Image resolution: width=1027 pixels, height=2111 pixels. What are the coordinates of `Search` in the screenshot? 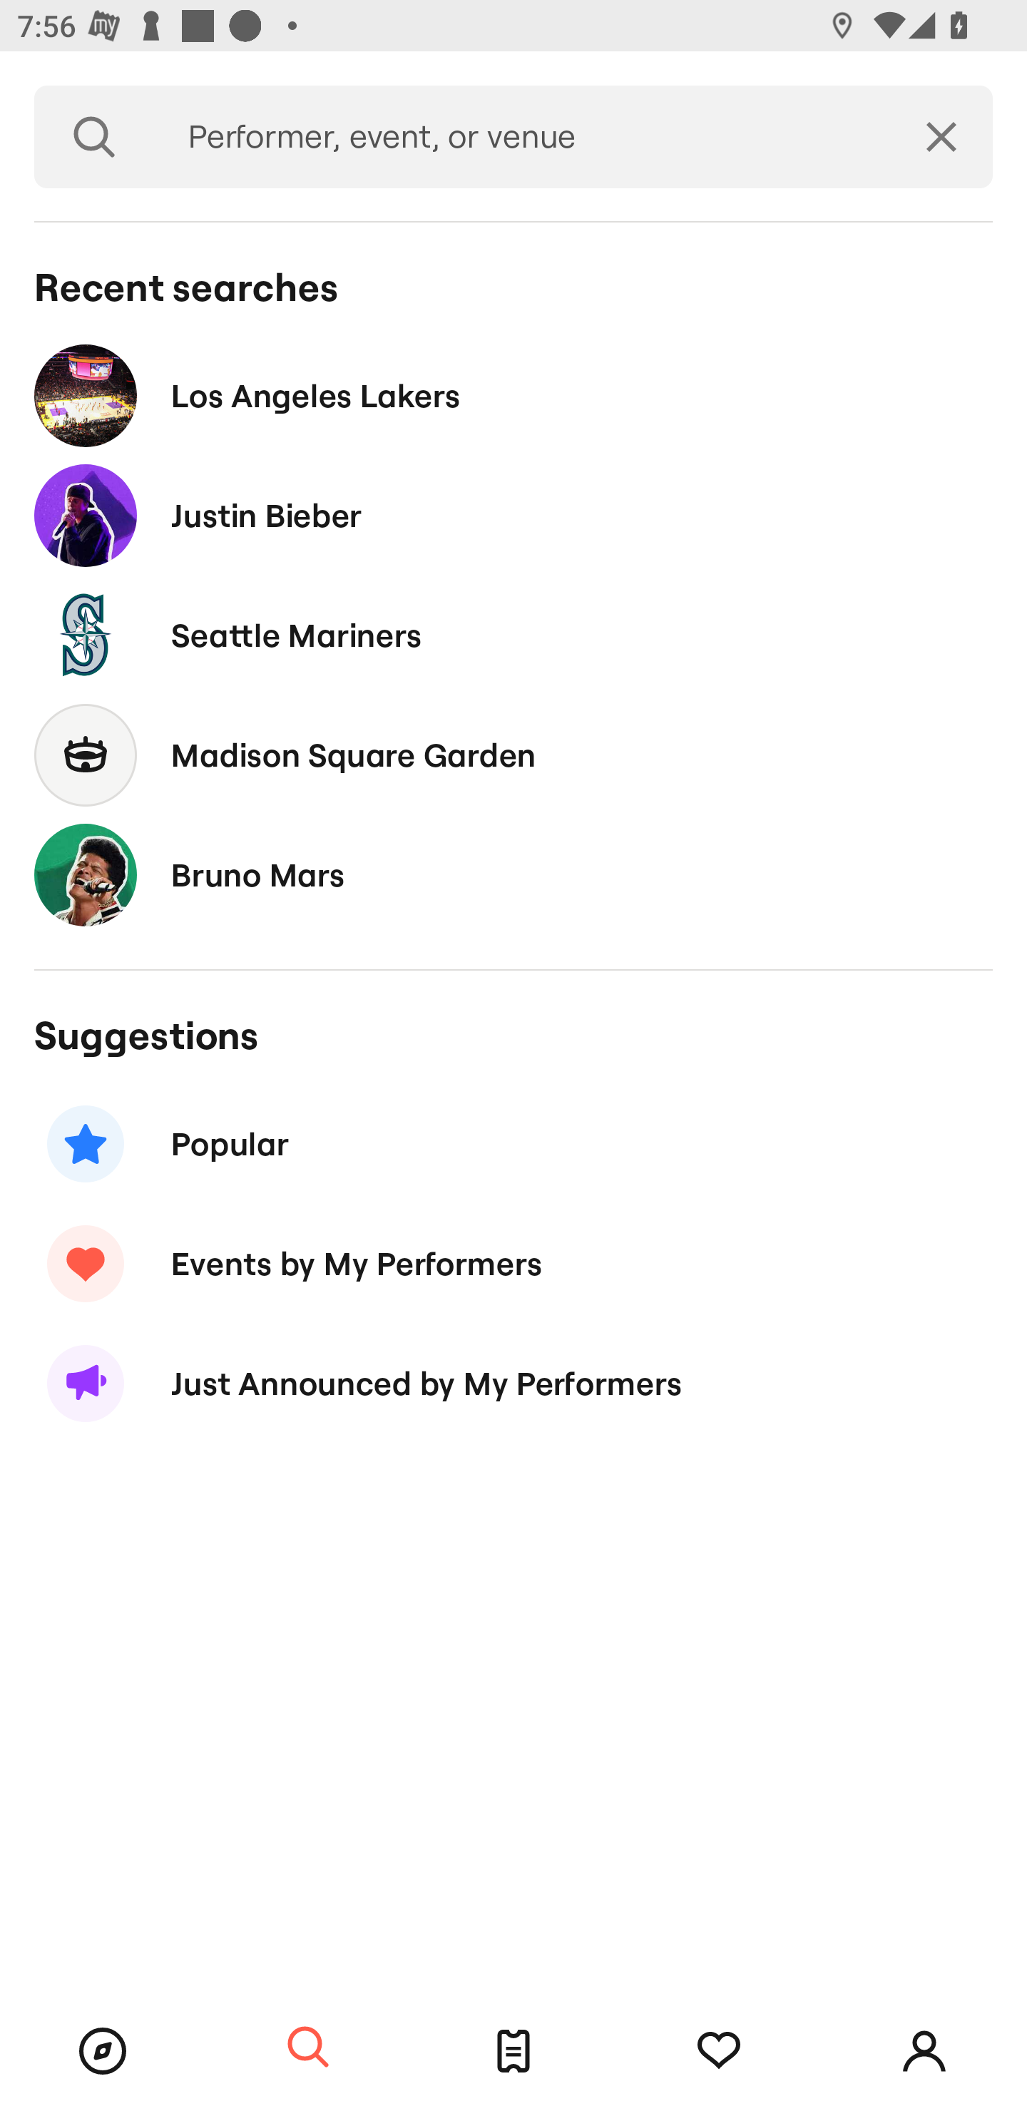 It's located at (94, 137).